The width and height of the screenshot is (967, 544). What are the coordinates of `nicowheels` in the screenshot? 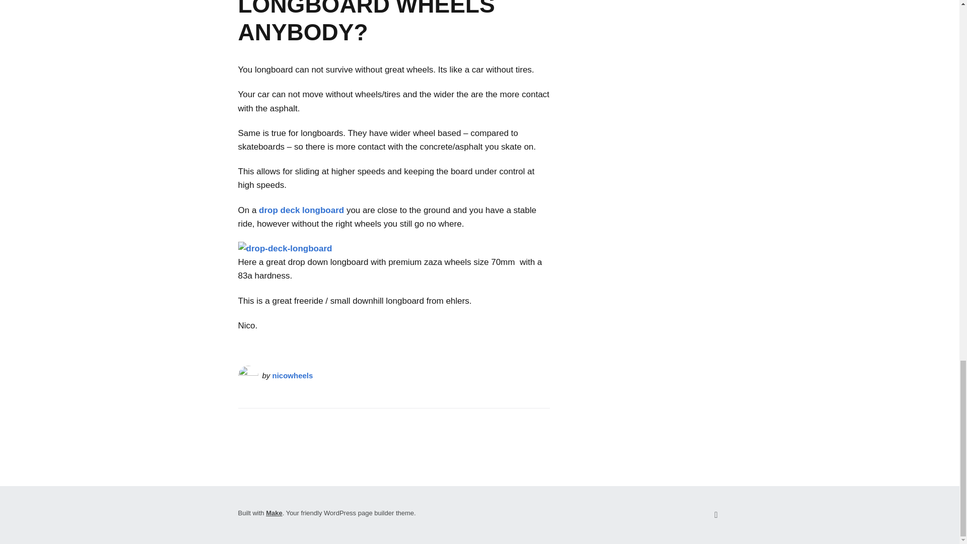 It's located at (293, 375).